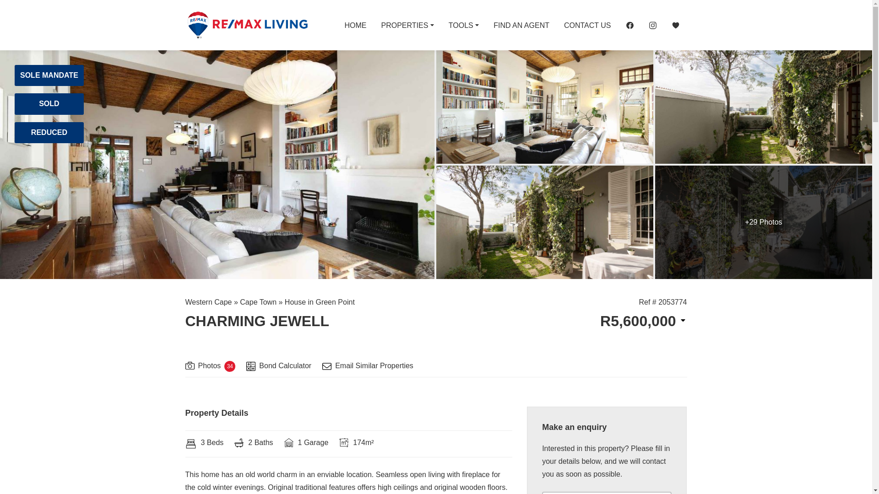 The height and width of the screenshot is (494, 879). I want to click on Instagram, so click(652, 25).